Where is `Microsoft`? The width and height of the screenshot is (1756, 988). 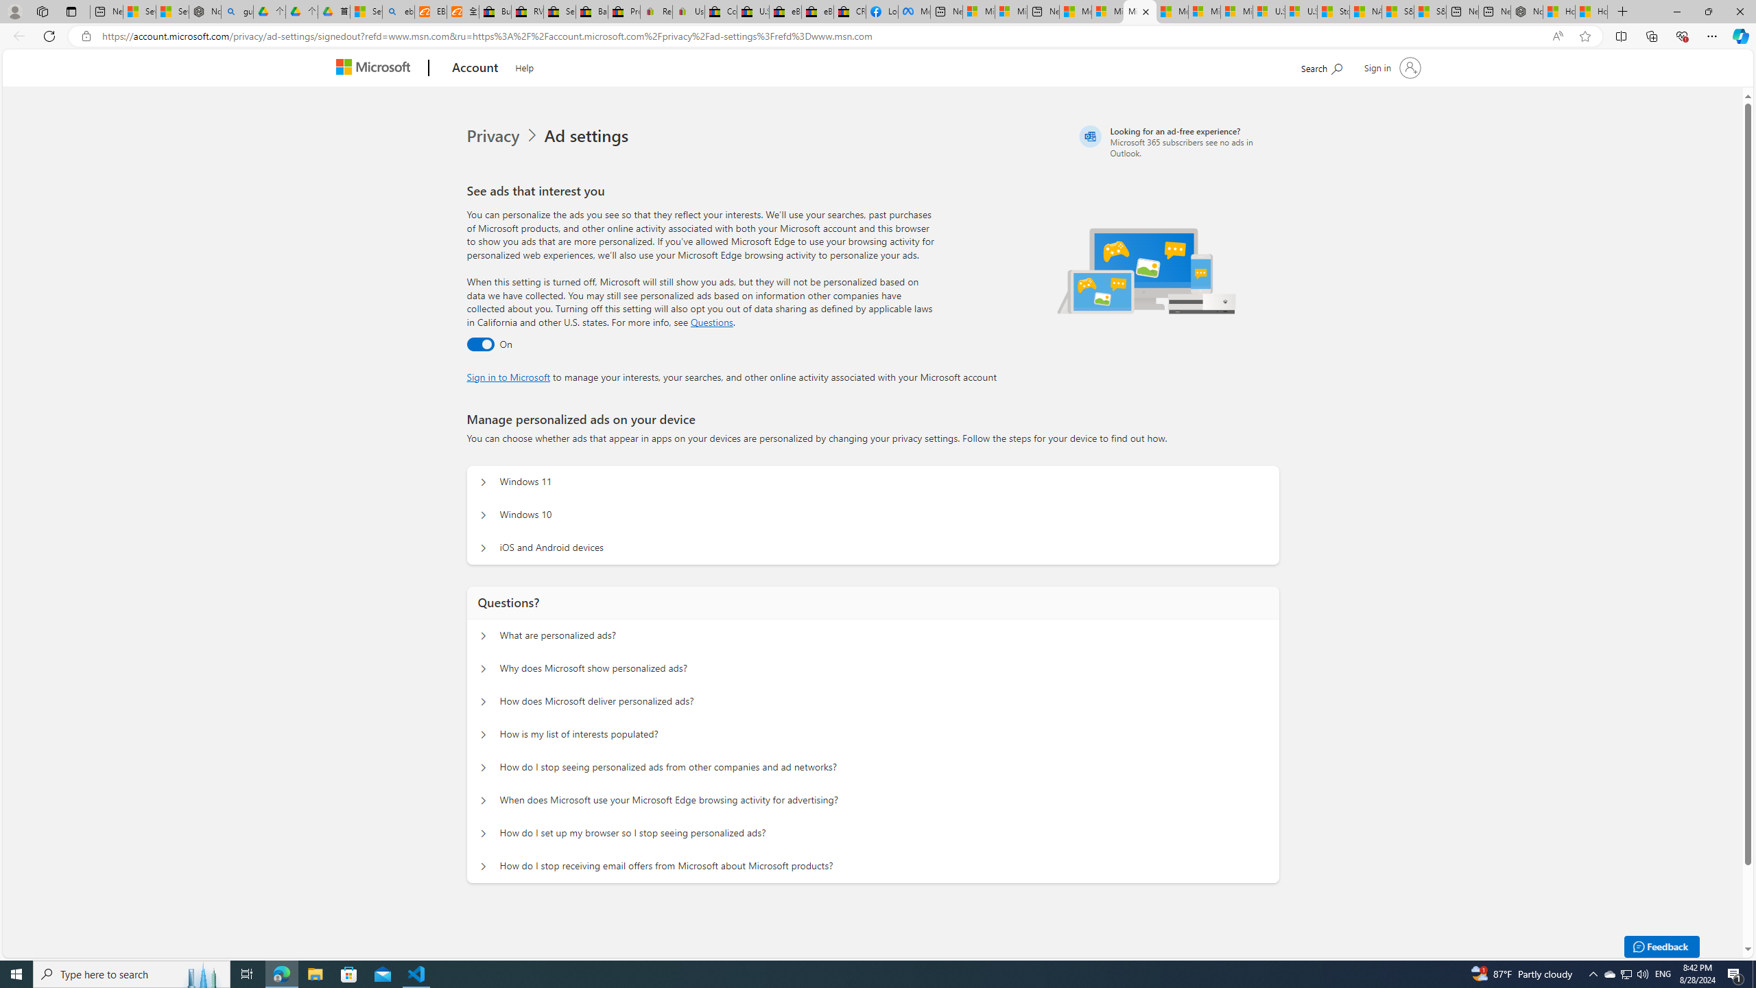
Microsoft is located at coordinates (376, 69).